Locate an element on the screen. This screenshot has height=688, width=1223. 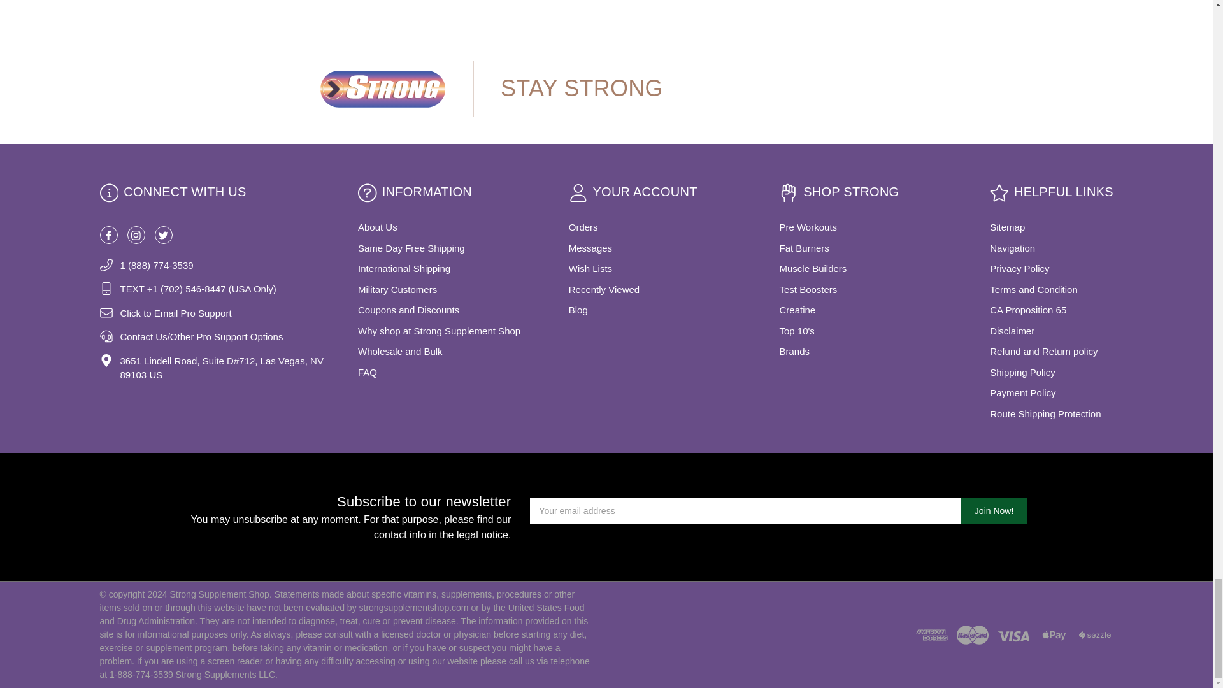
Instagram is located at coordinates (136, 235).